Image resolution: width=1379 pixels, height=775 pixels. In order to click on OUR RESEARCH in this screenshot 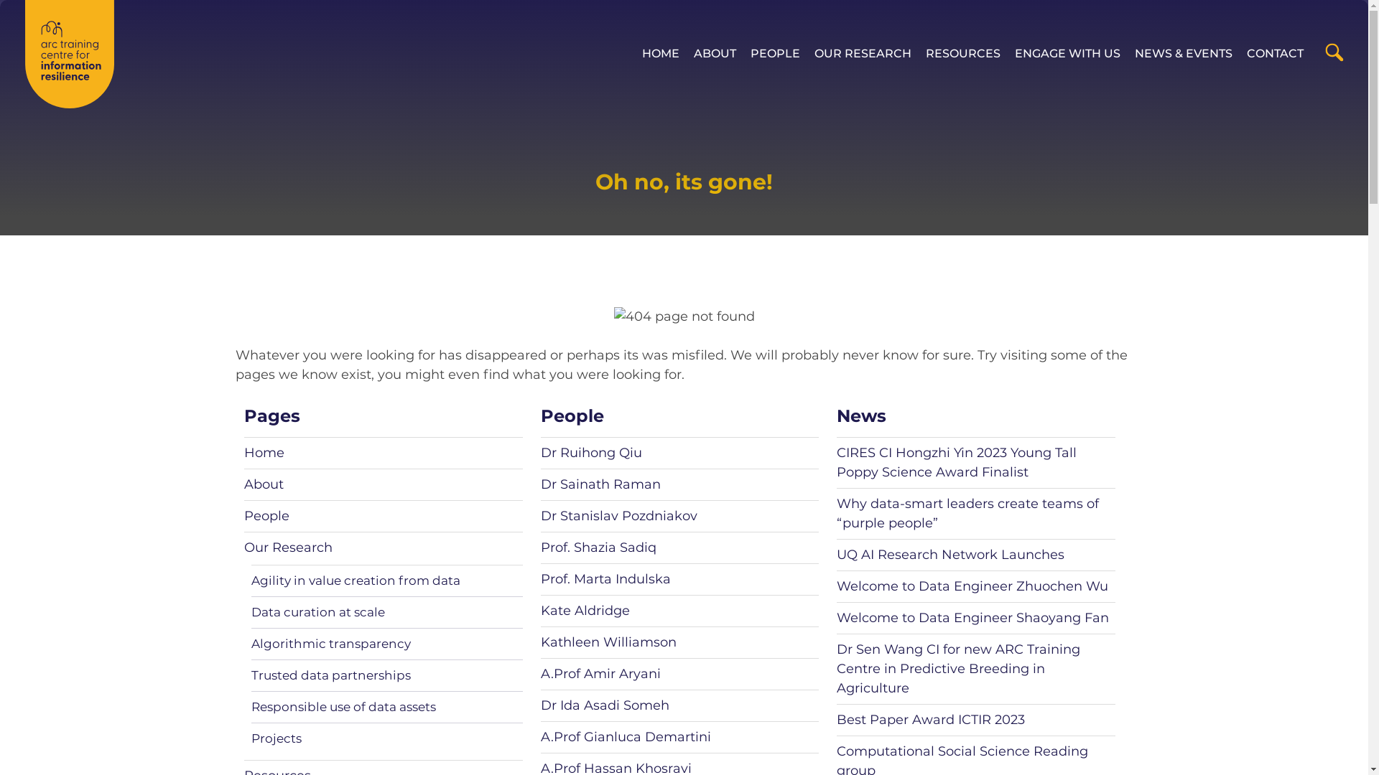, I will do `click(863, 54)`.